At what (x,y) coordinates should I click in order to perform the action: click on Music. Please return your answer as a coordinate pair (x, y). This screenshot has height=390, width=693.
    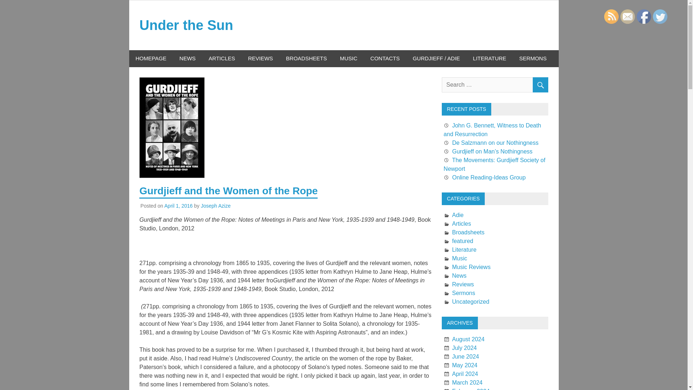
    Looking at the image, I should click on (459, 258).